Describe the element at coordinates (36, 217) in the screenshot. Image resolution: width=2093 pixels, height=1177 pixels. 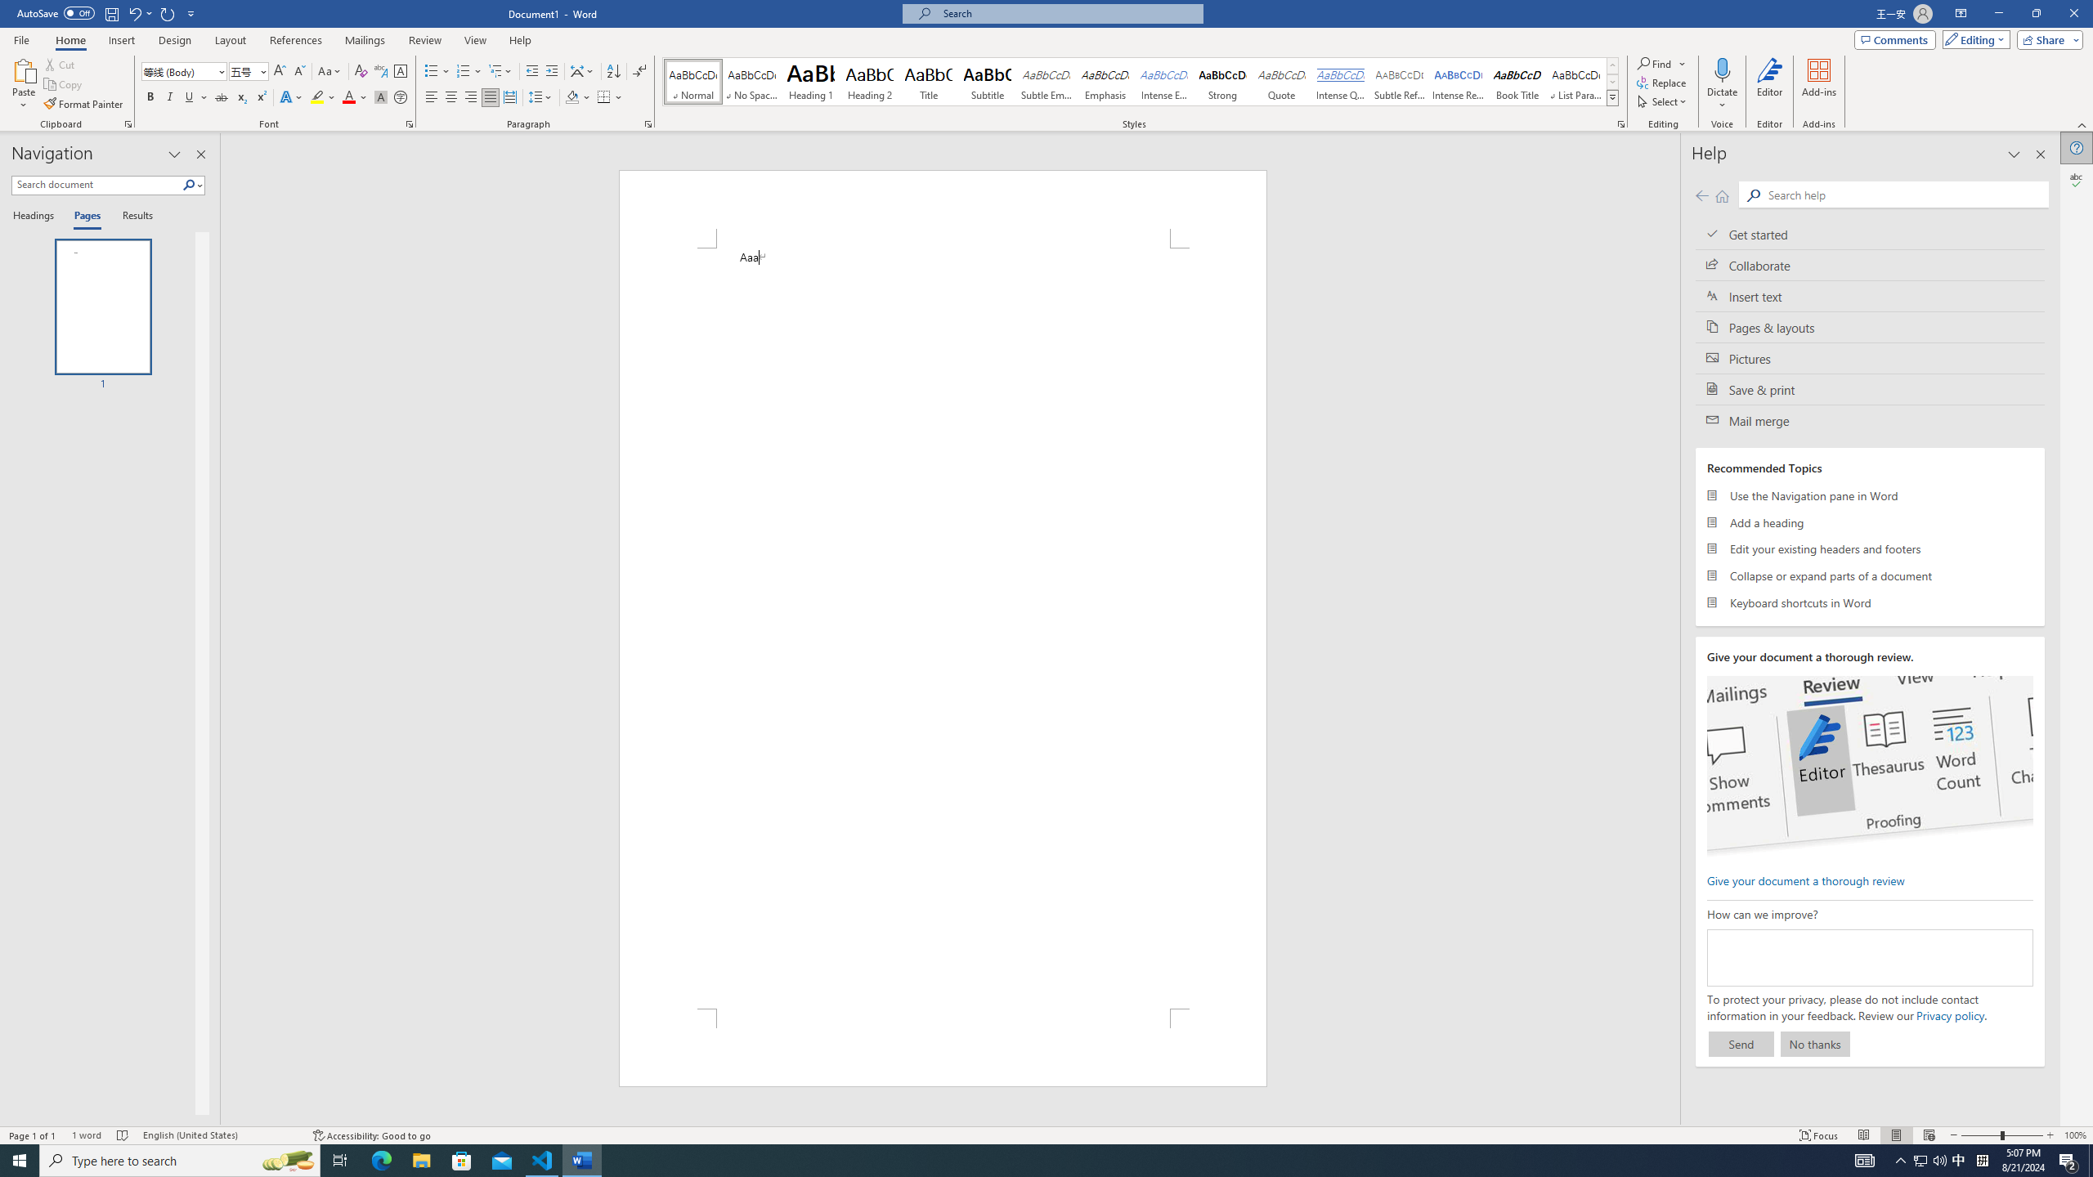
I see `Headings` at that location.